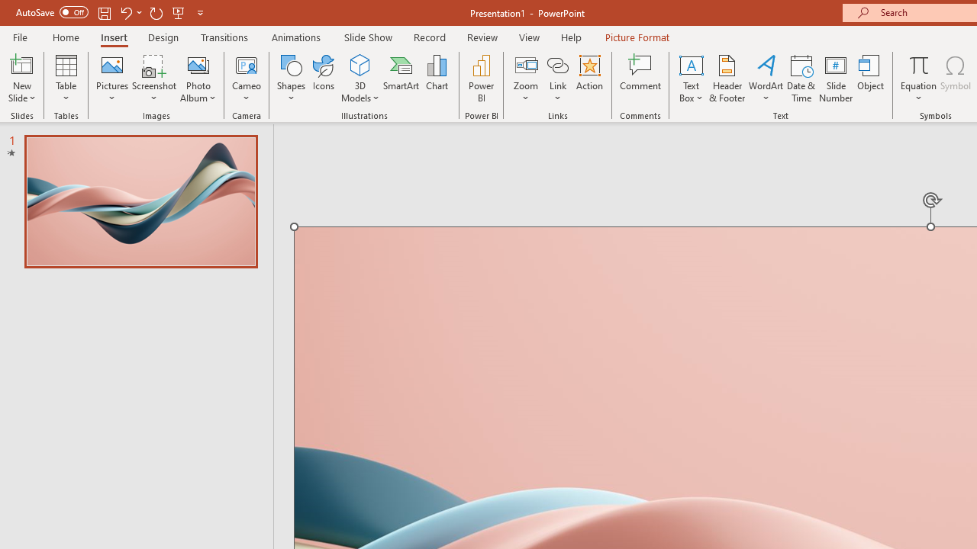  Describe the element at coordinates (324, 78) in the screenshot. I see `Icons` at that location.